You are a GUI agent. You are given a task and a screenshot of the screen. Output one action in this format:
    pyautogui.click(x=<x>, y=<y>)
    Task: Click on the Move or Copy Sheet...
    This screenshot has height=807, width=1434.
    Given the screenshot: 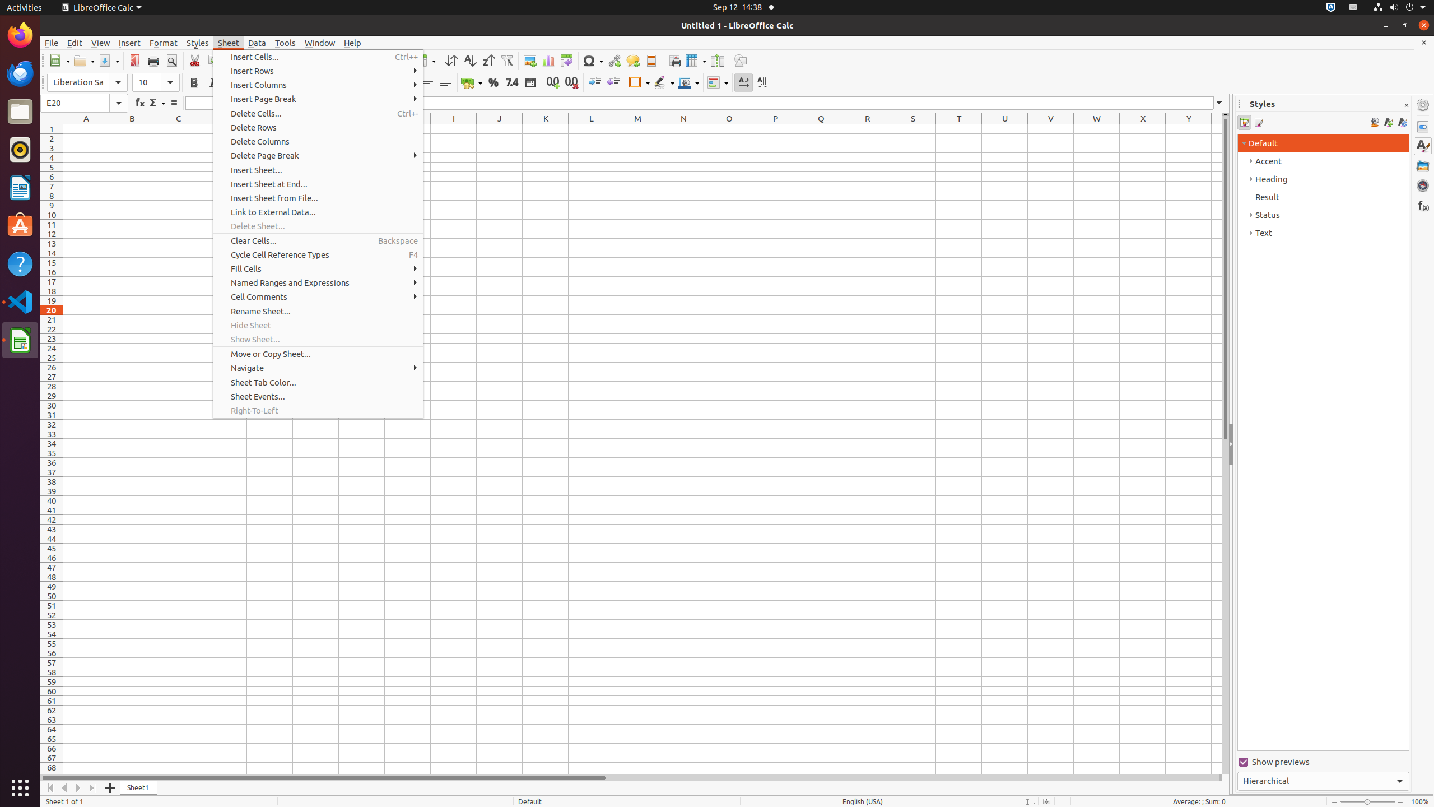 What is the action you would take?
    pyautogui.click(x=318, y=354)
    